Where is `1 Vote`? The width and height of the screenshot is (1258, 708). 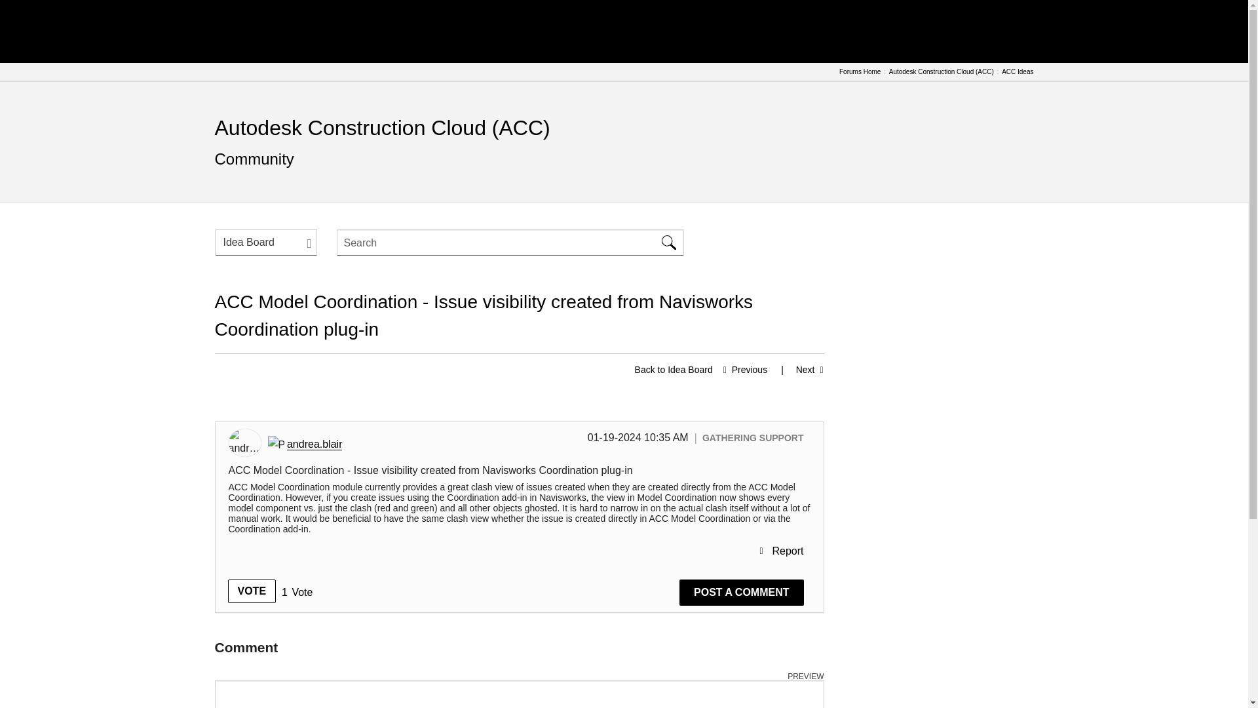
1 Vote is located at coordinates (297, 593).